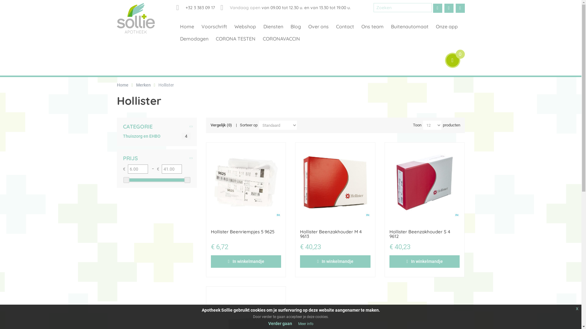 The image size is (586, 329). I want to click on Zoeken, so click(427, 8).